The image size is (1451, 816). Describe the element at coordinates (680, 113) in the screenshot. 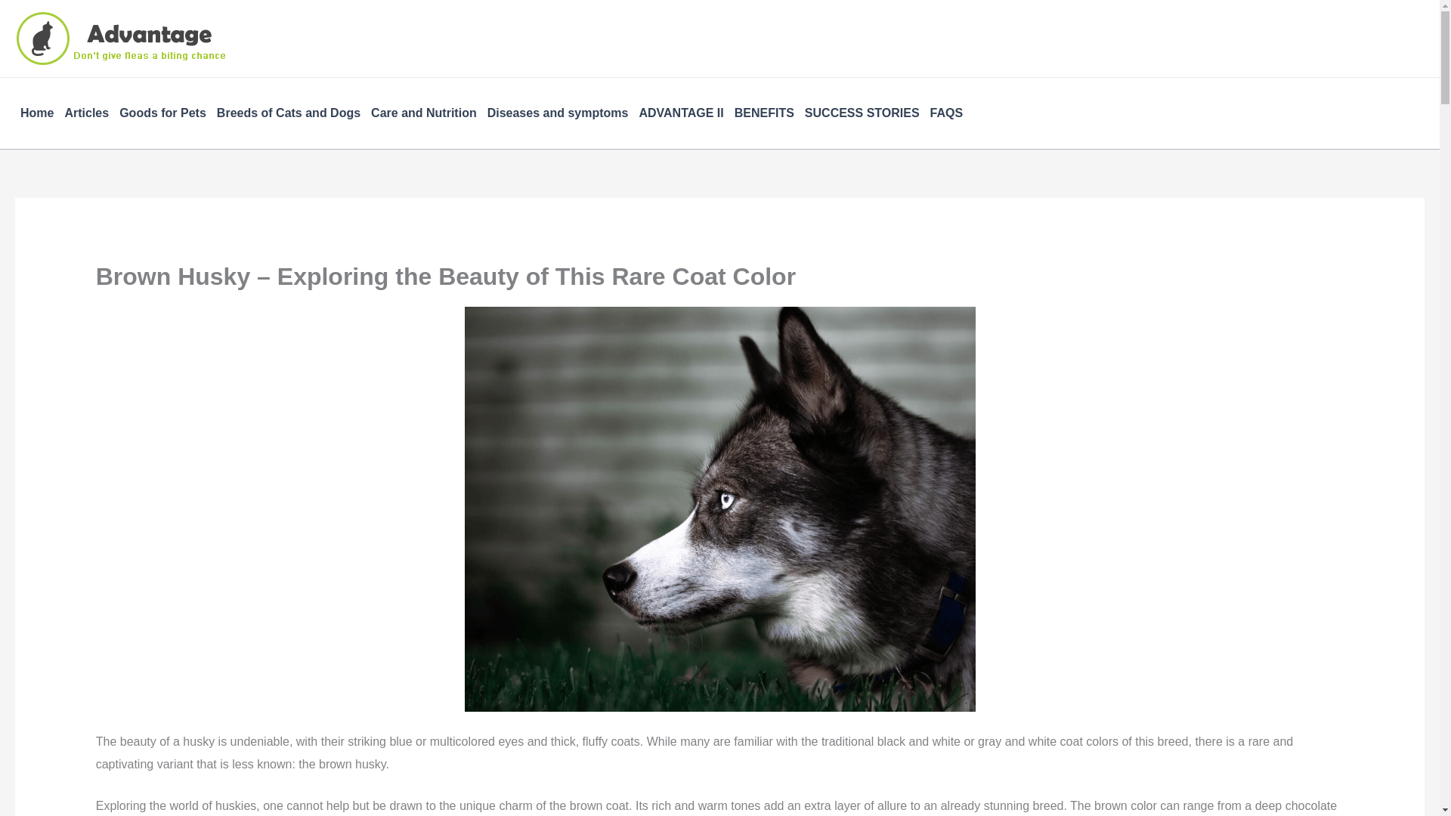

I see `ADVANTAGE II` at that location.